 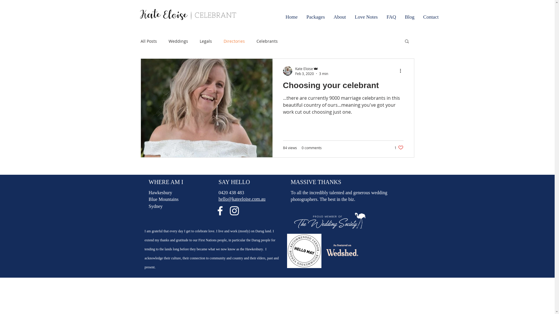 What do you see at coordinates (391, 17) in the screenshot?
I see `FAQ` at bounding box center [391, 17].